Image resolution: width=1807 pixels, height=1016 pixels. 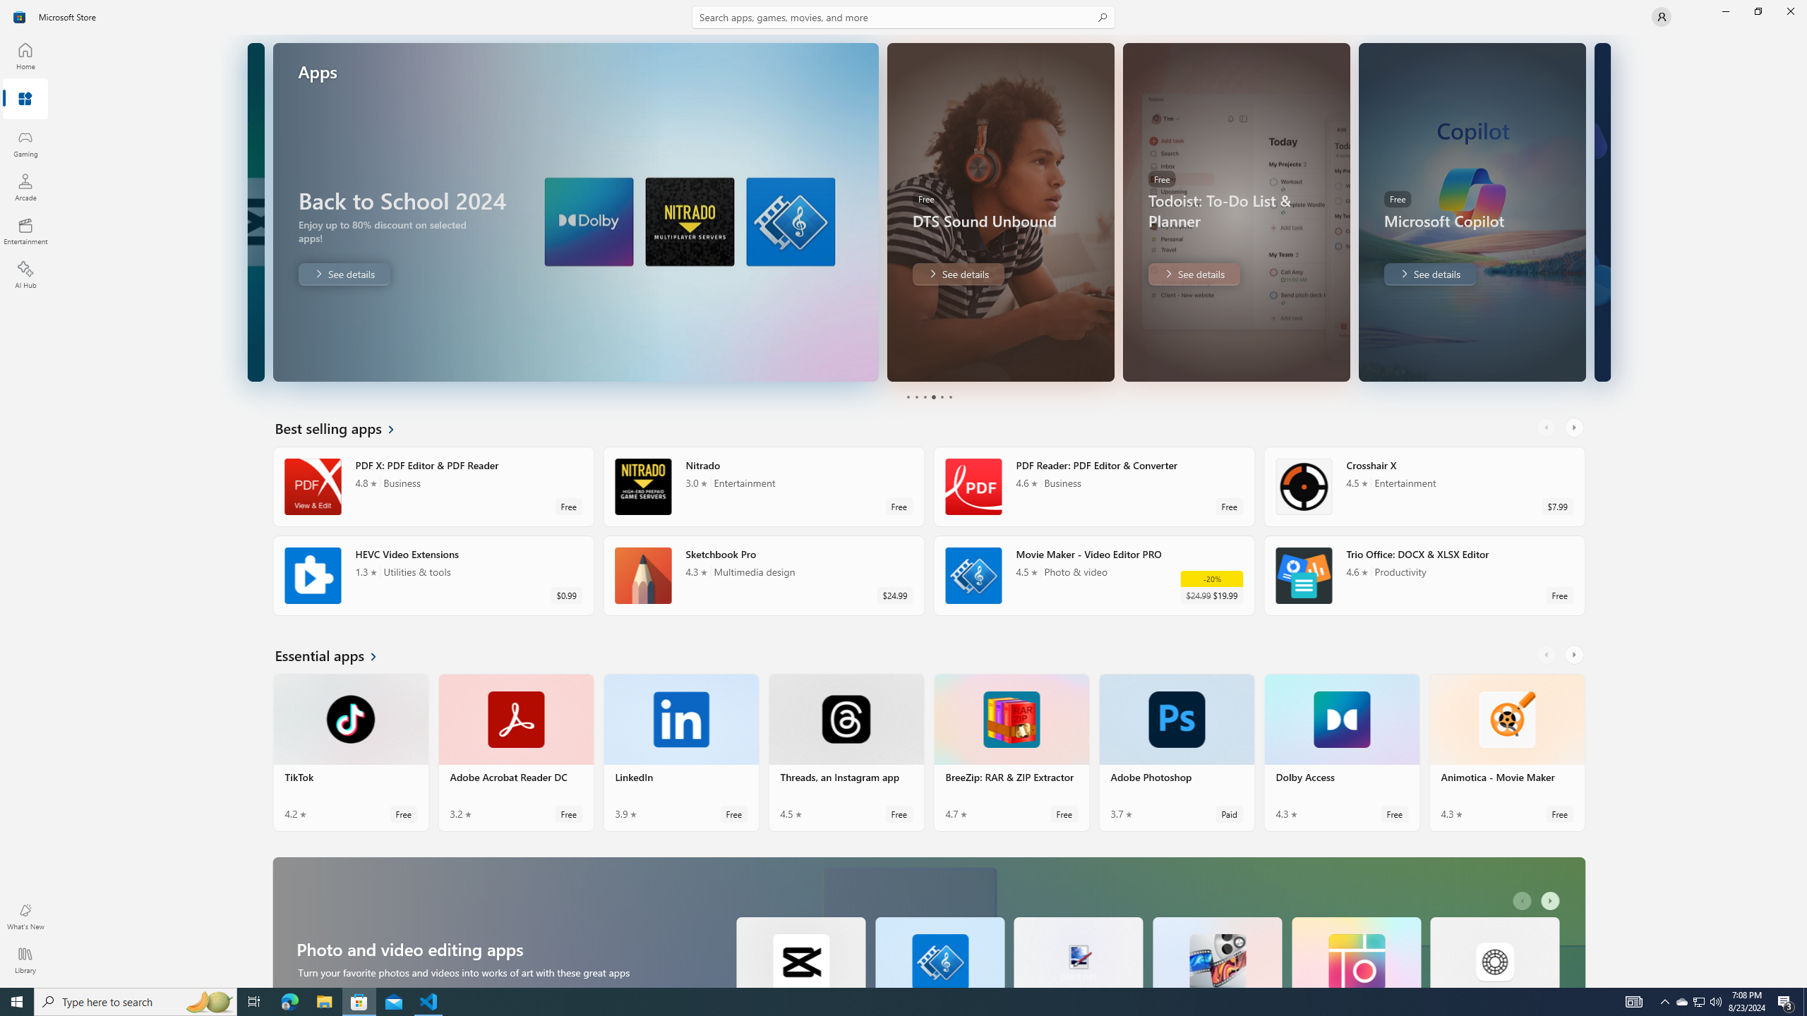 What do you see at coordinates (949, 397) in the screenshot?
I see `Page 6` at bounding box center [949, 397].